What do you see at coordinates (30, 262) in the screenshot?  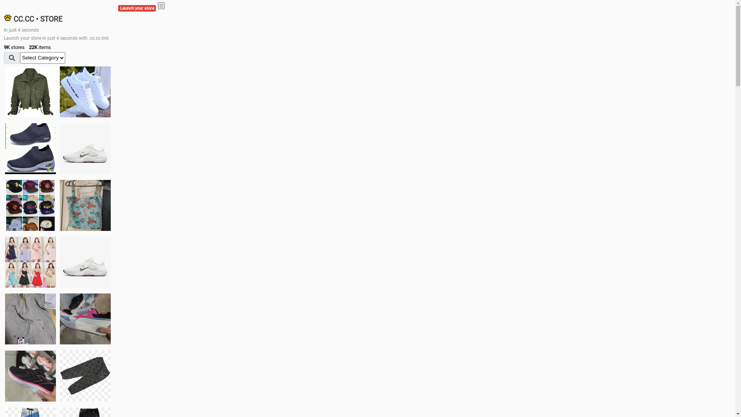 I see `Dress/square nect top` at bounding box center [30, 262].